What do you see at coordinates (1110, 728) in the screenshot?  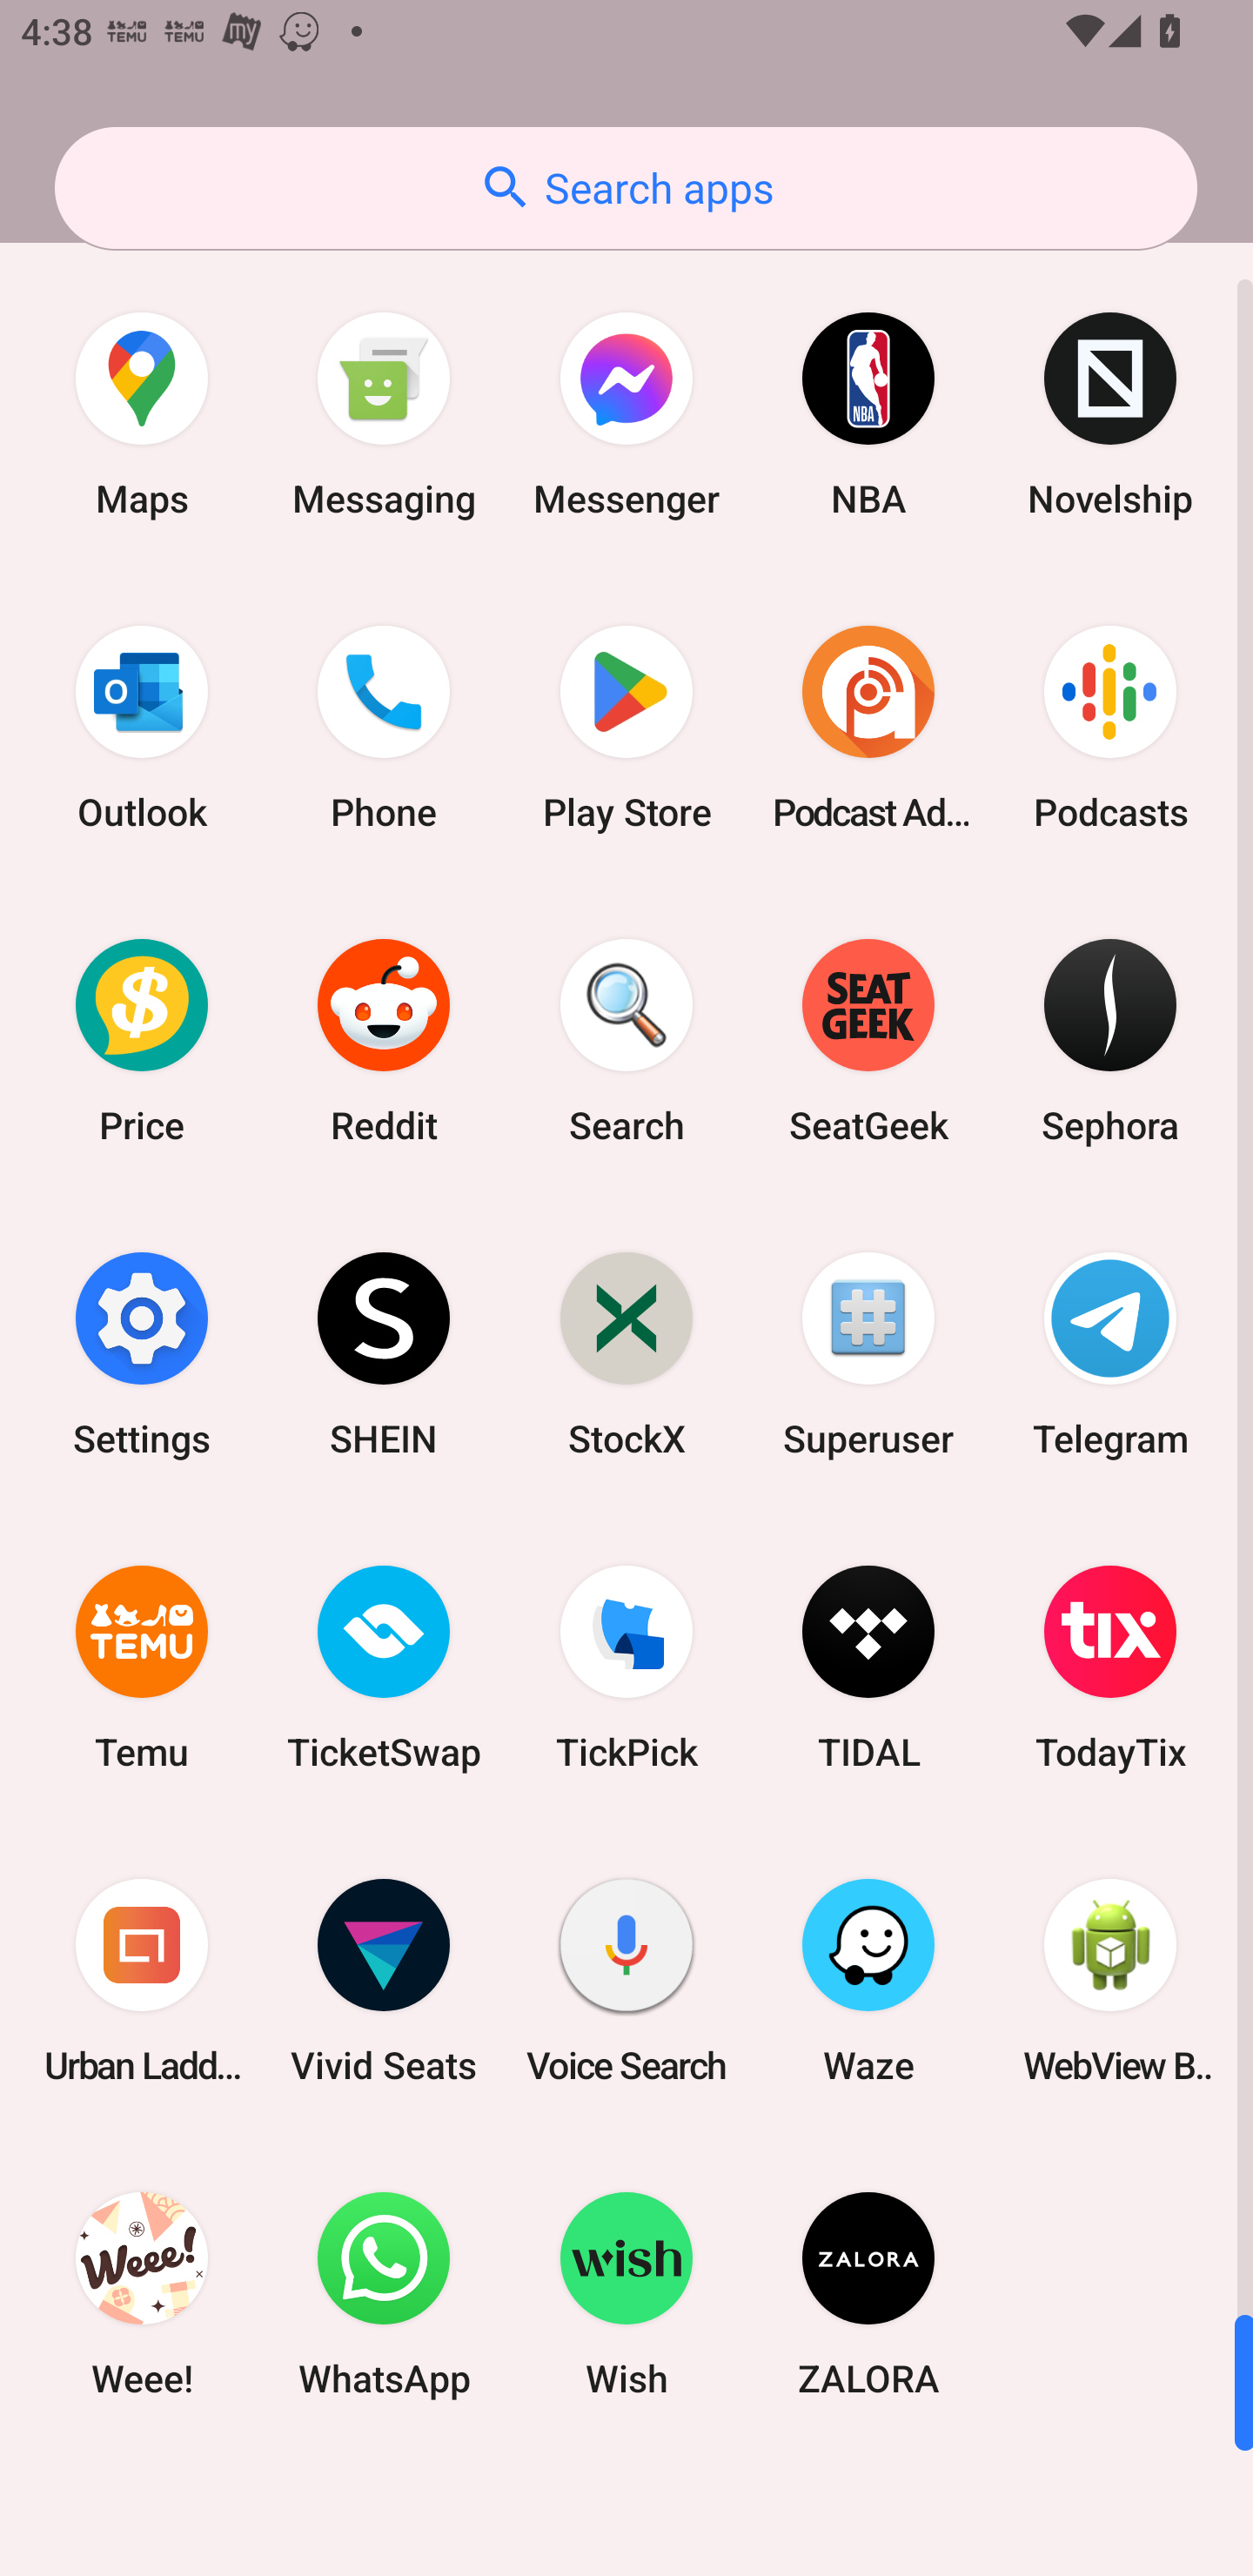 I see `Podcasts` at bounding box center [1110, 728].